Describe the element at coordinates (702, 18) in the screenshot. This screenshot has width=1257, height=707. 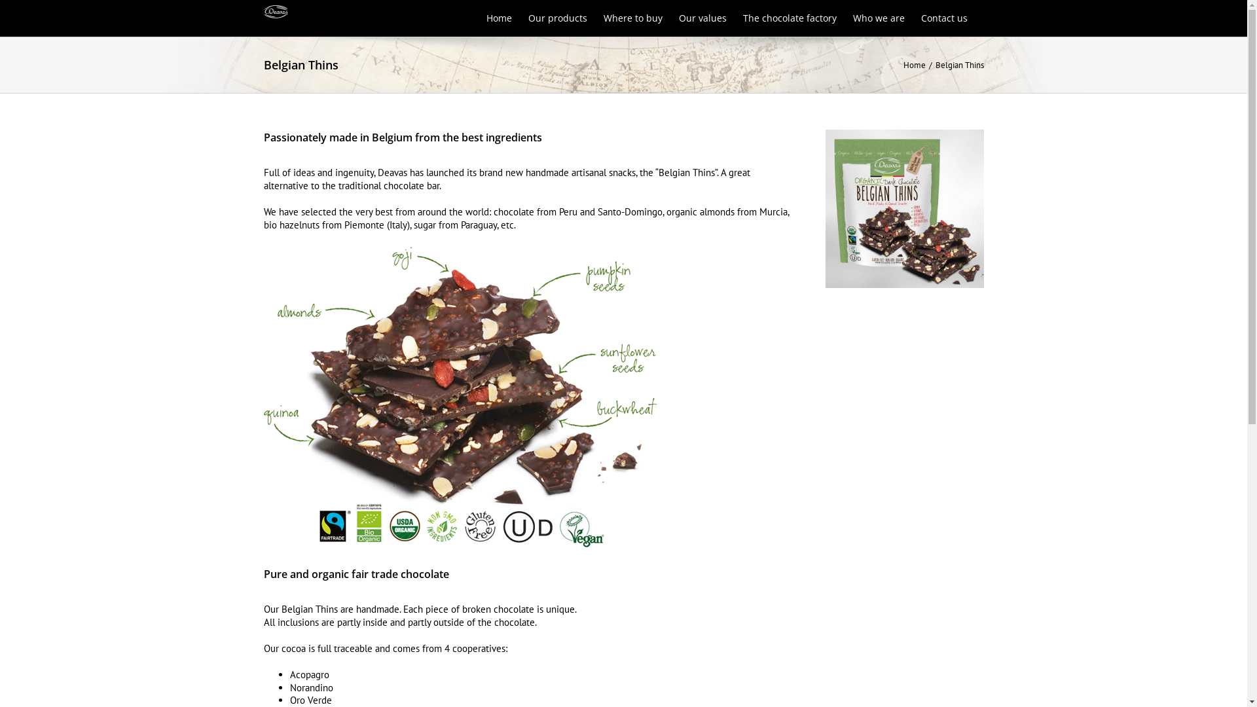
I see `Our values` at that location.